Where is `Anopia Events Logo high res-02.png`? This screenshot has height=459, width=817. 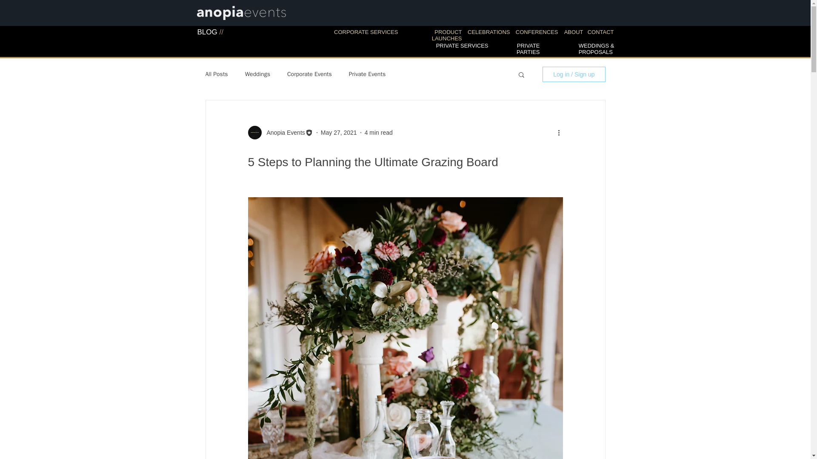
Anopia Events Logo high res-02.png is located at coordinates (241, 12).